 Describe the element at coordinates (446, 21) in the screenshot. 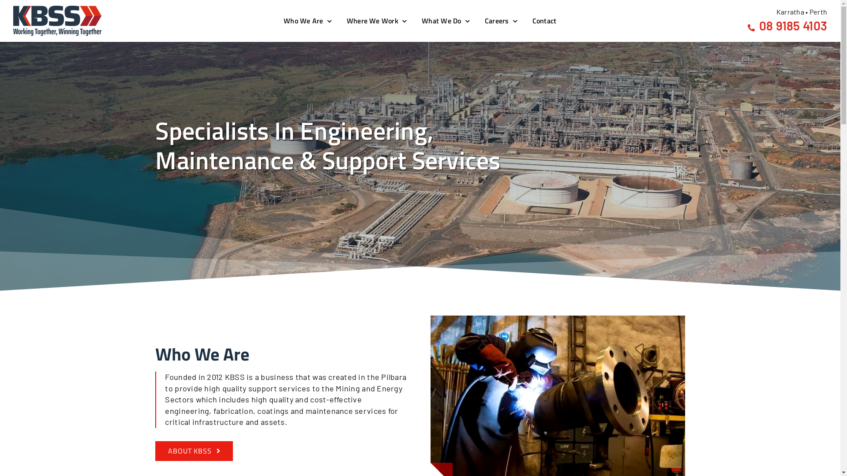

I see `What We Do` at that location.